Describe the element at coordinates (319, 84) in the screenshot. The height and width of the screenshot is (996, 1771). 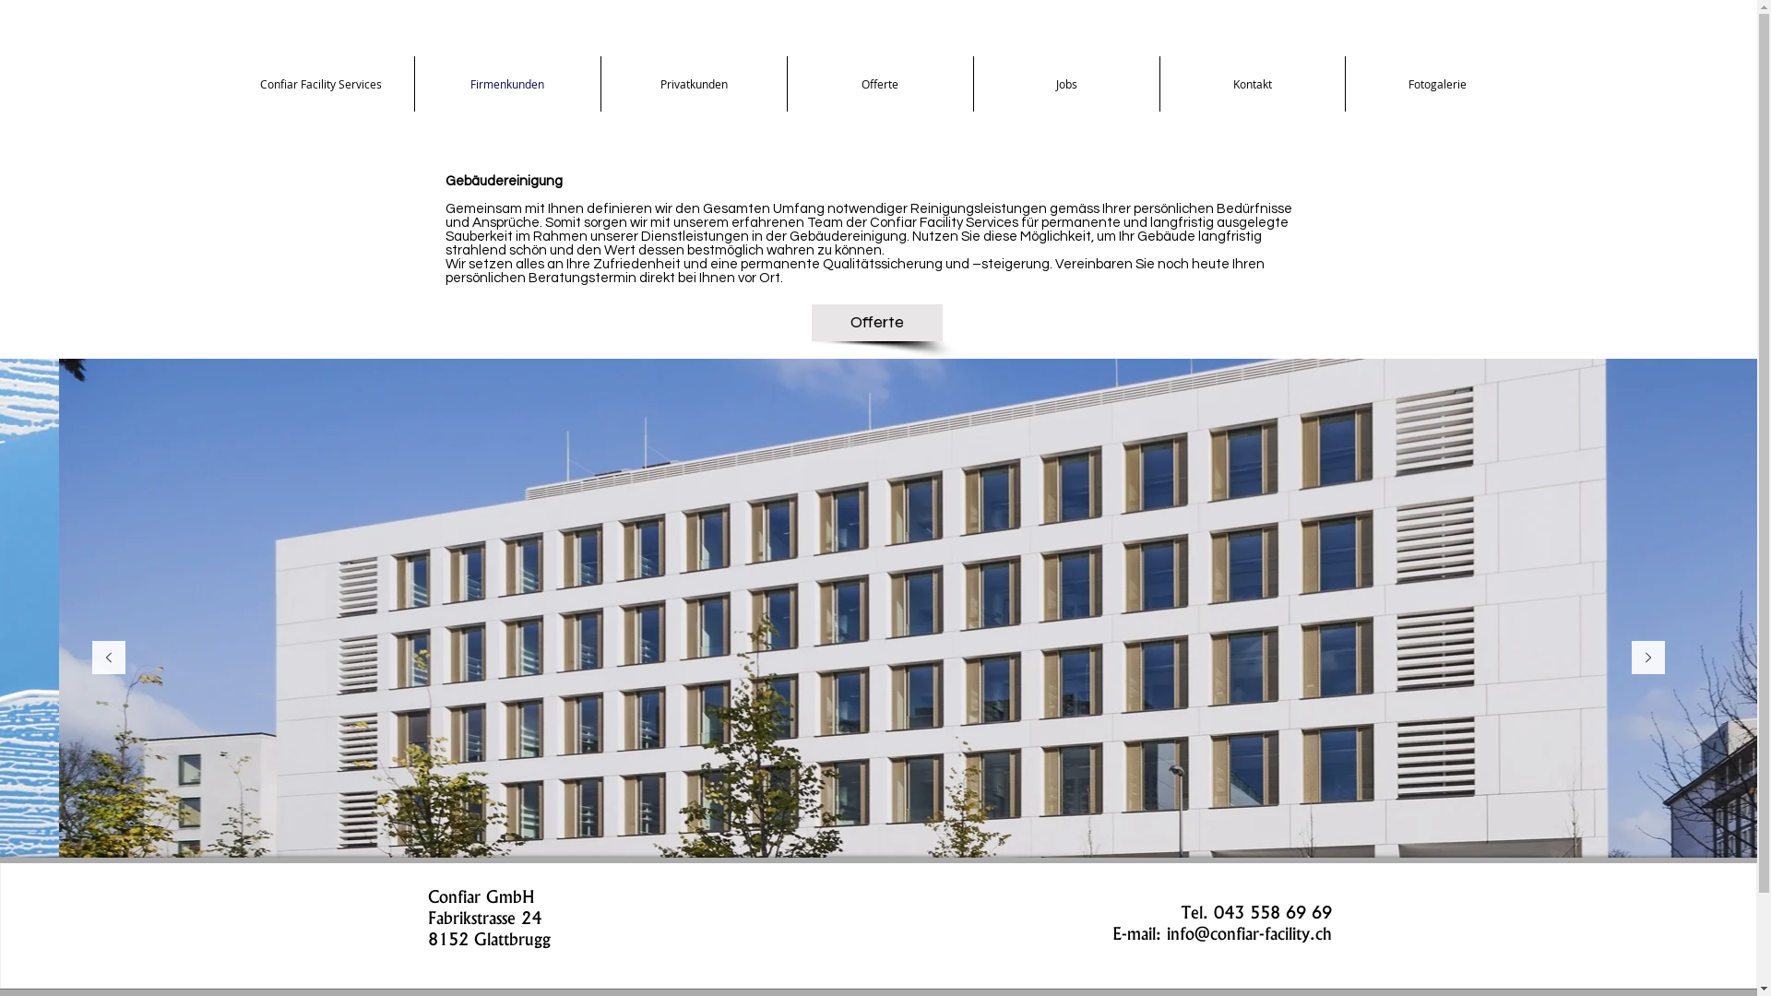
I see `Confiar Facility Services` at that location.